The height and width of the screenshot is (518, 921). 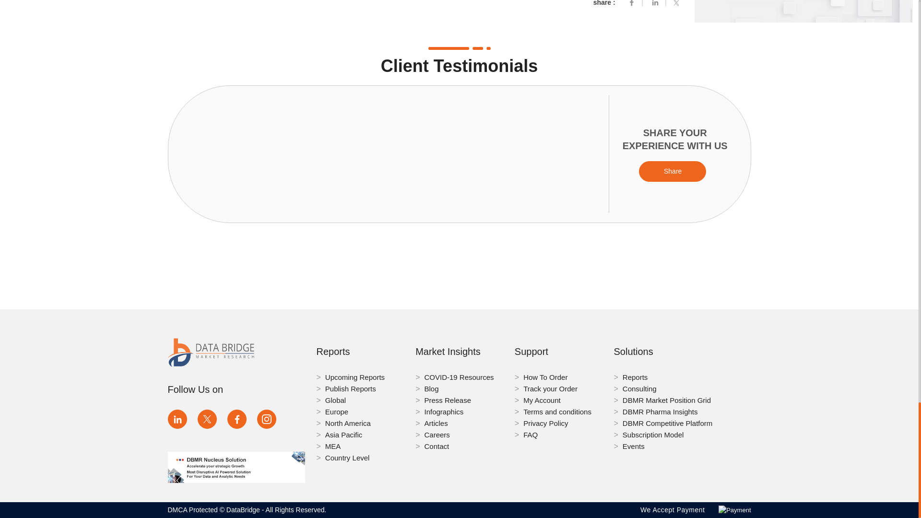 I want to click on Facebook, so click(x=237, y=419).